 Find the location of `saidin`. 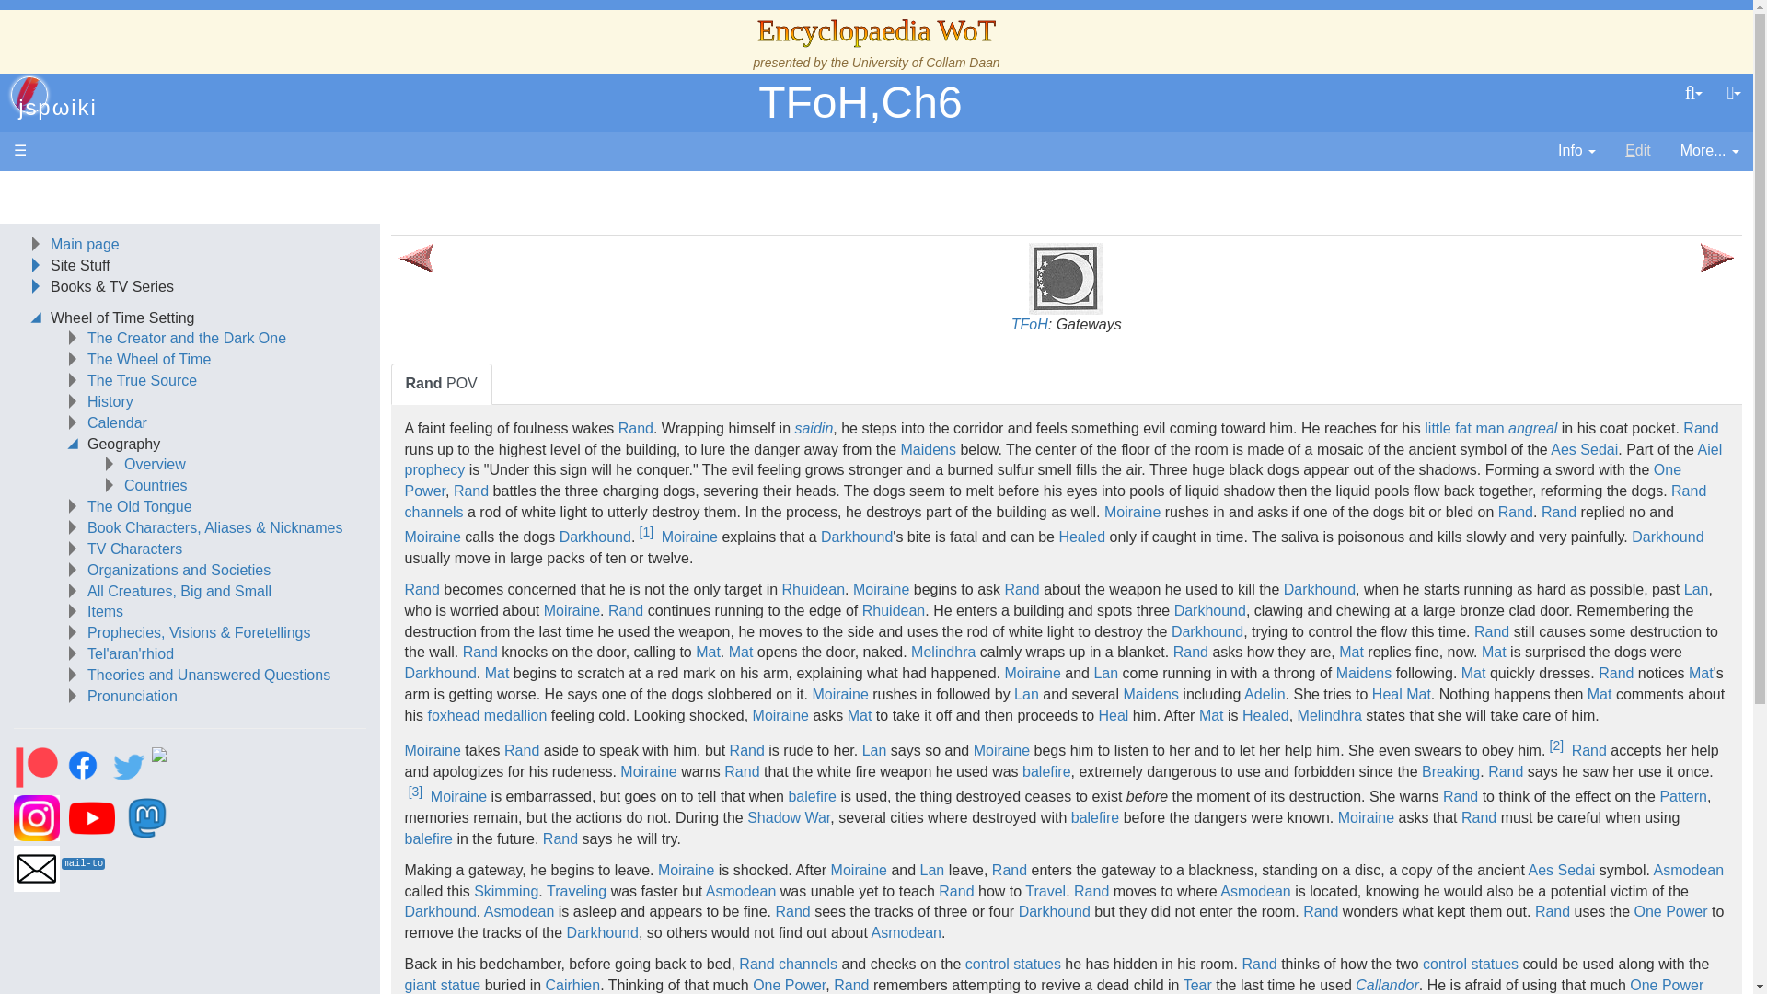

saidin is located at coordinates (813, 428).